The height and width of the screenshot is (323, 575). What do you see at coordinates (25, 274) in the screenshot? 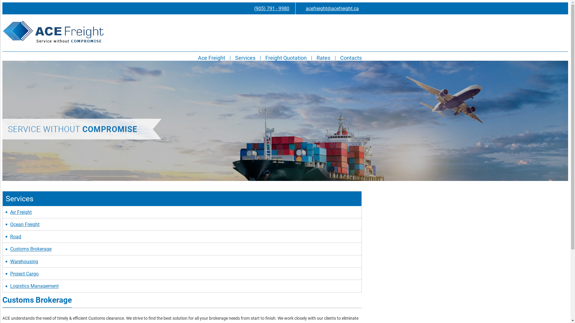
I see `Project Cargo` at bounding box center [25, 274].